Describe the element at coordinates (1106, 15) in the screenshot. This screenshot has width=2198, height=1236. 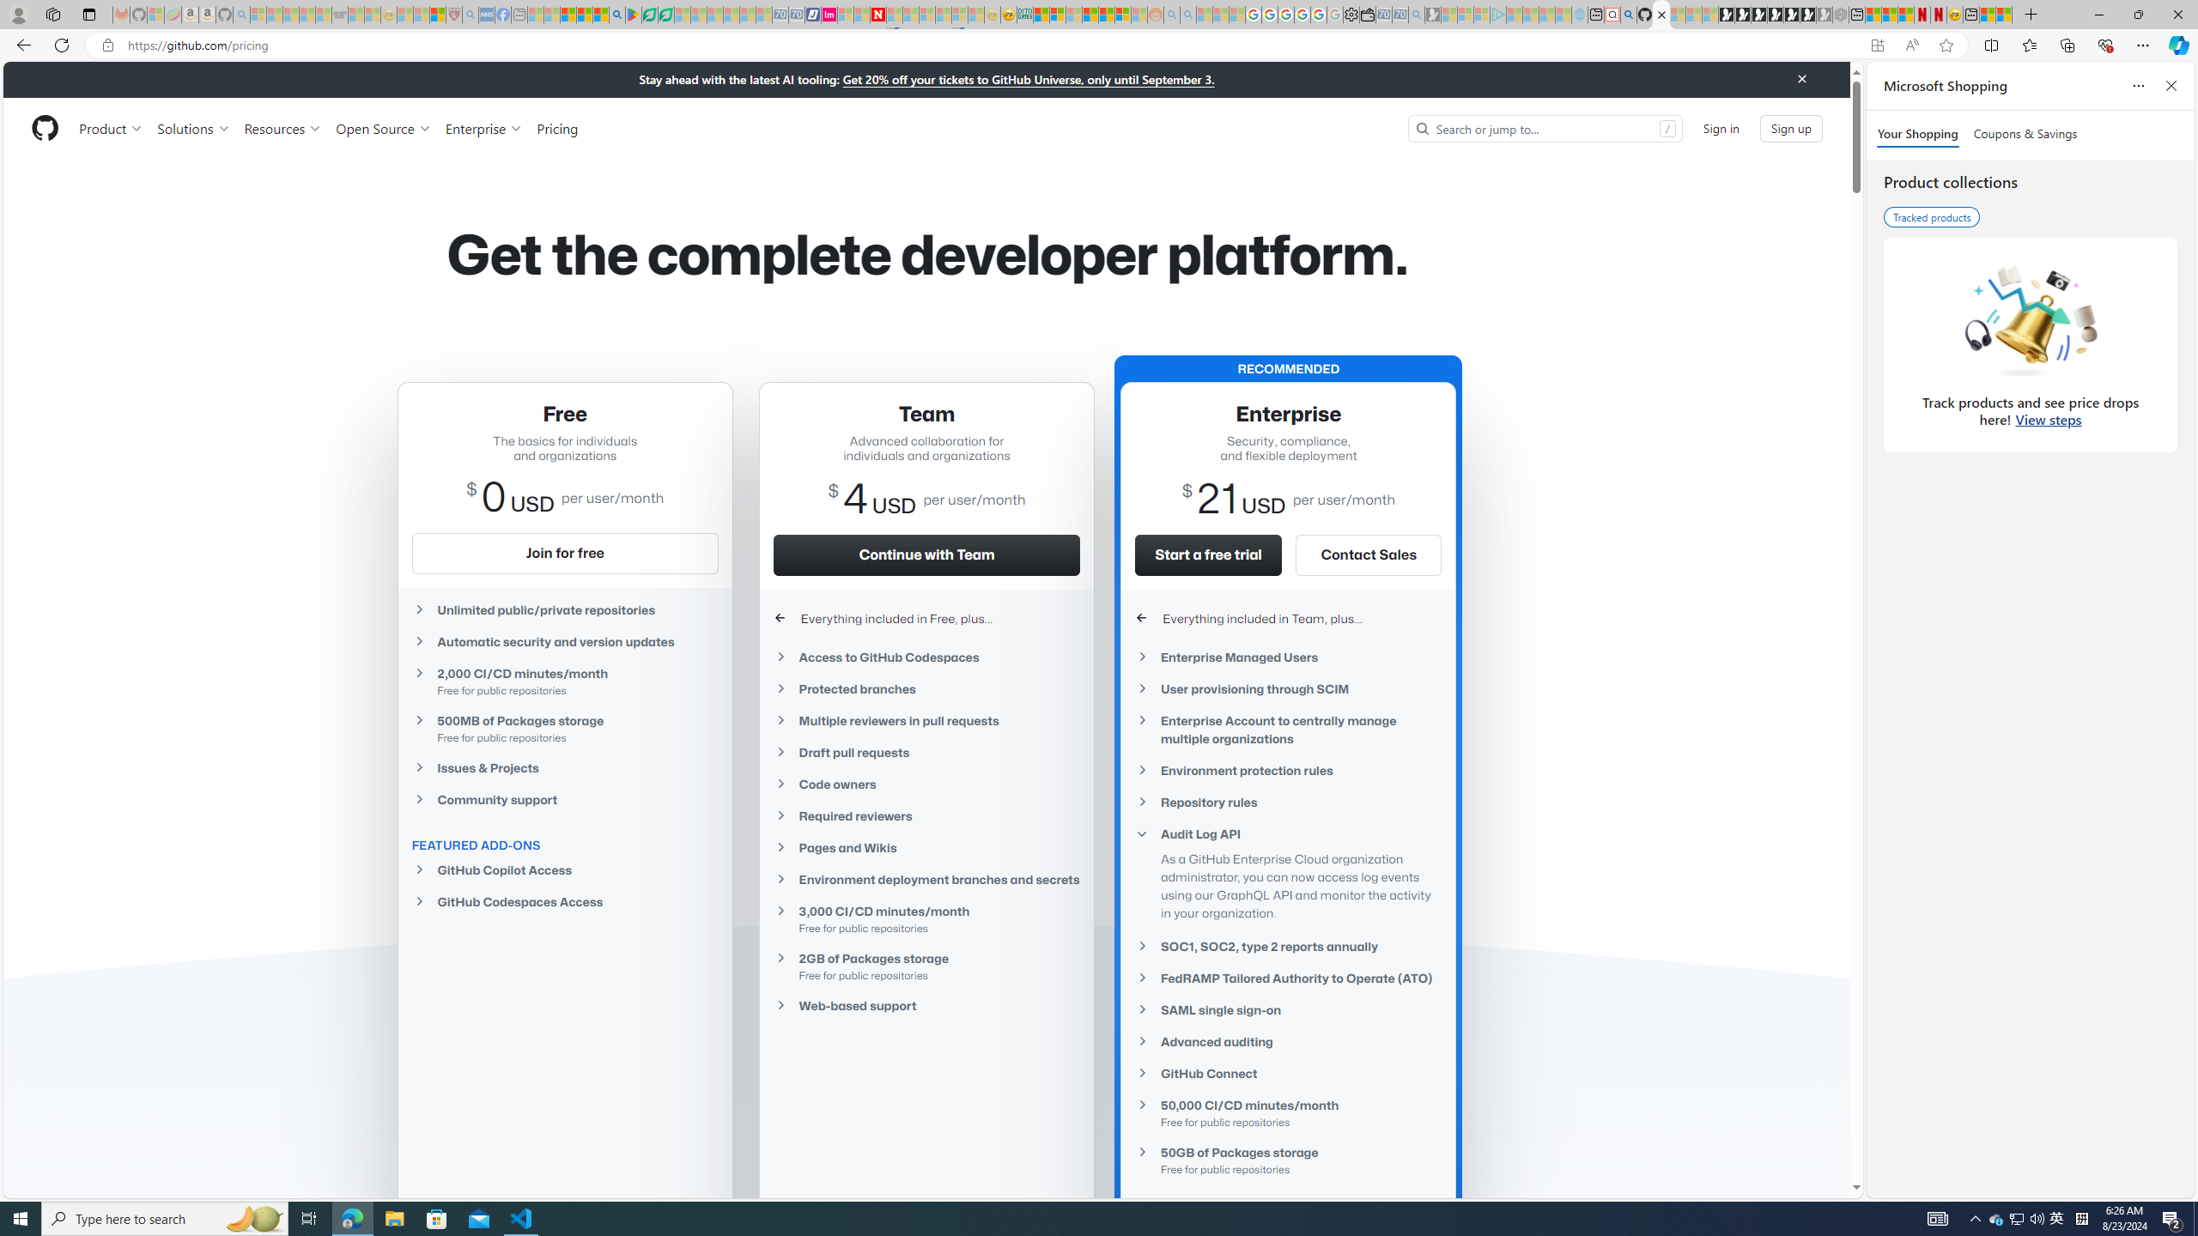
I see `Kinda Frugal - MSN` at that location.